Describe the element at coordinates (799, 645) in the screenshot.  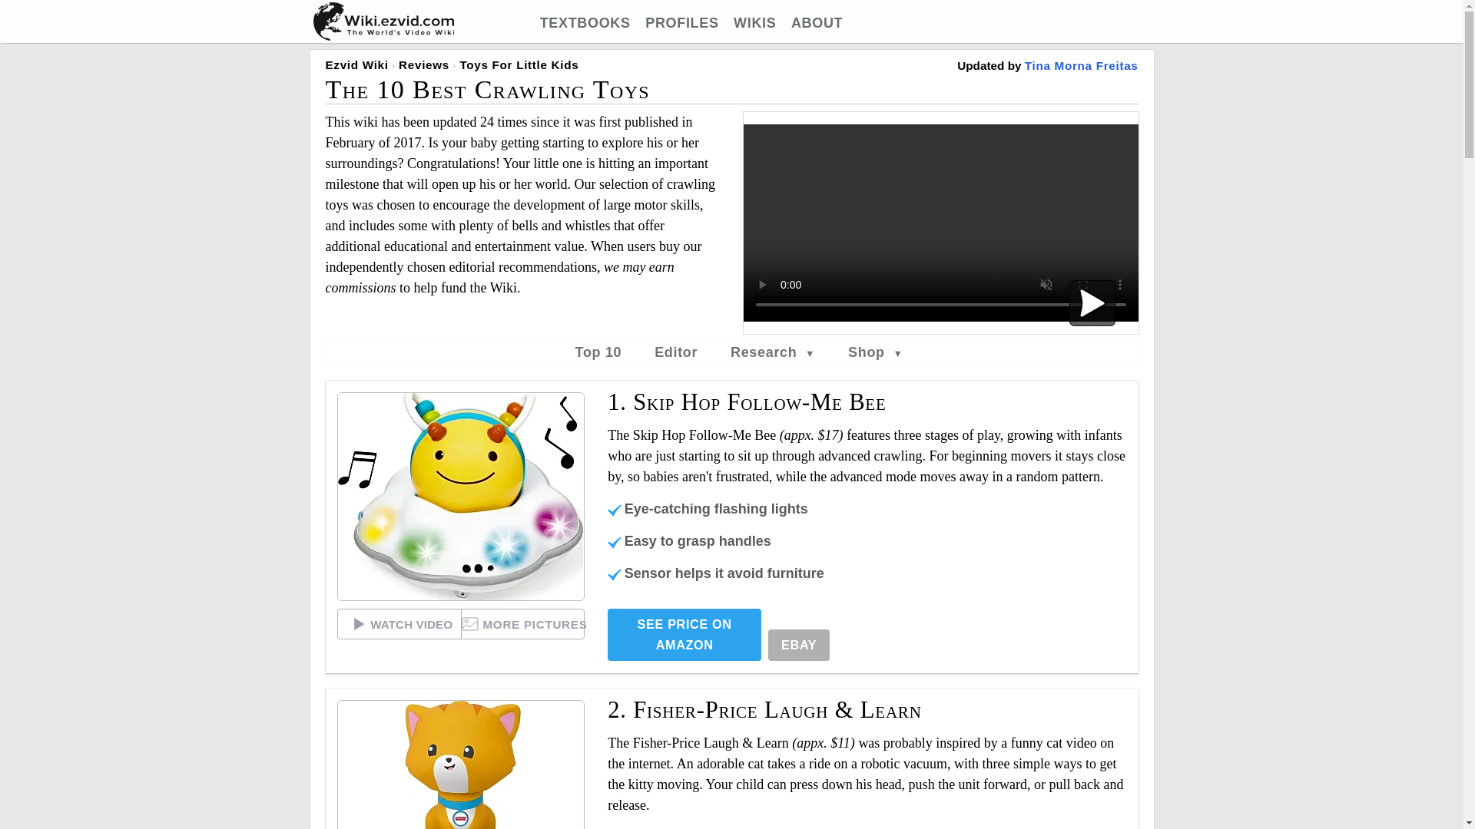
I see `EBAY` at that location.